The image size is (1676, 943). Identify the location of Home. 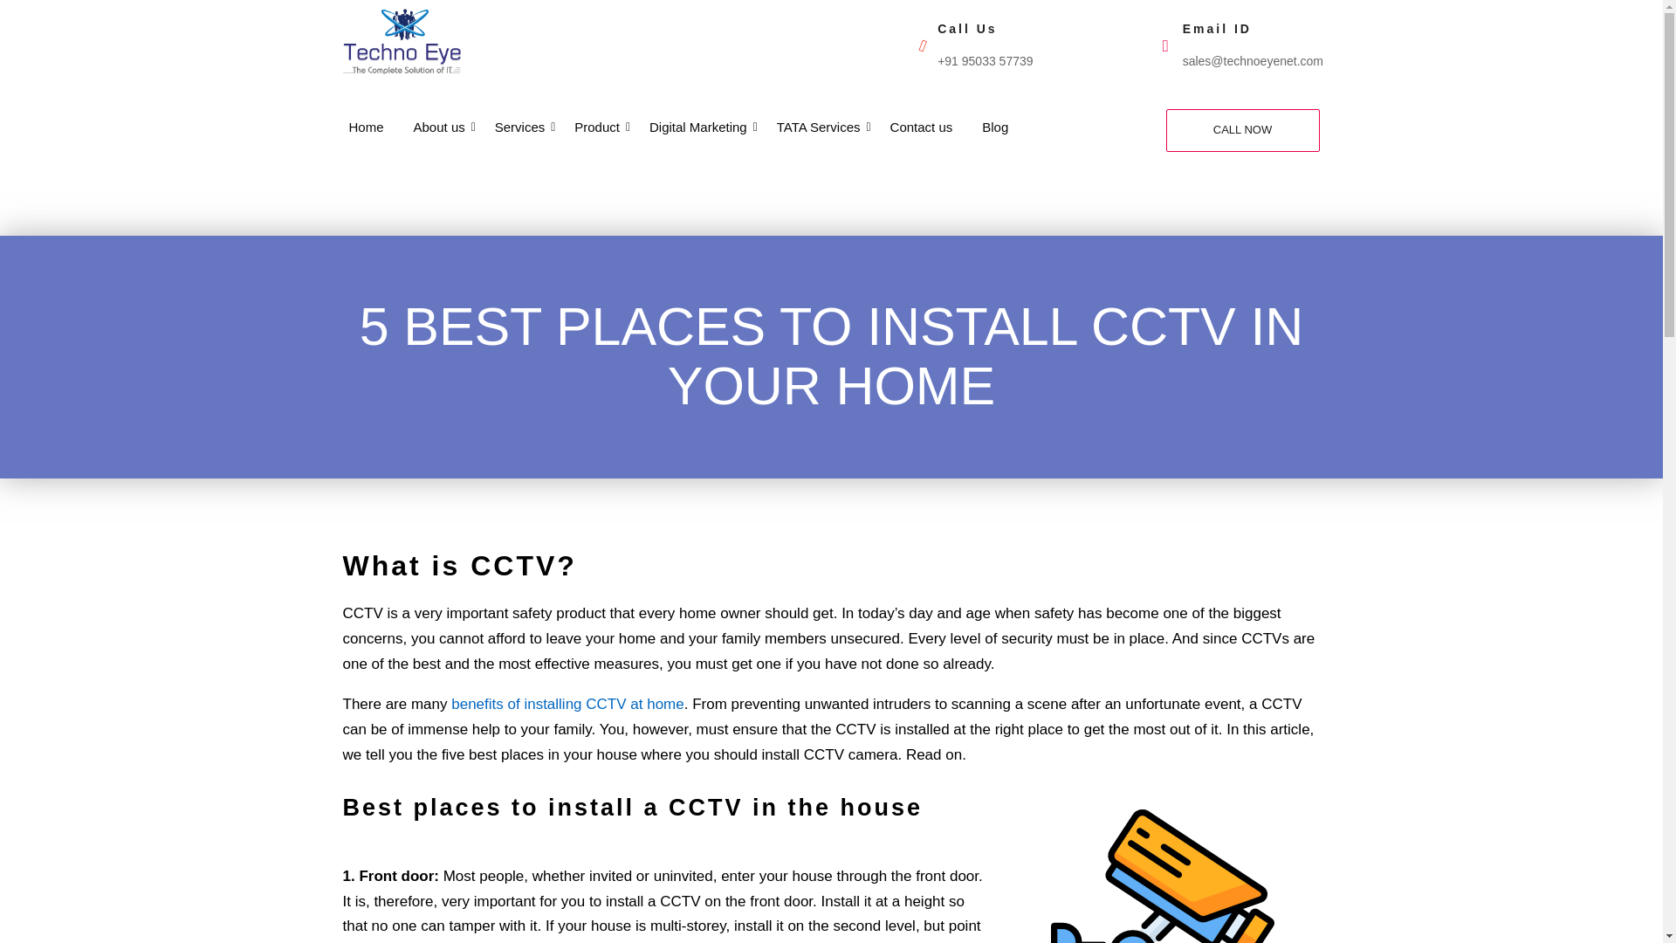
(365, 127).